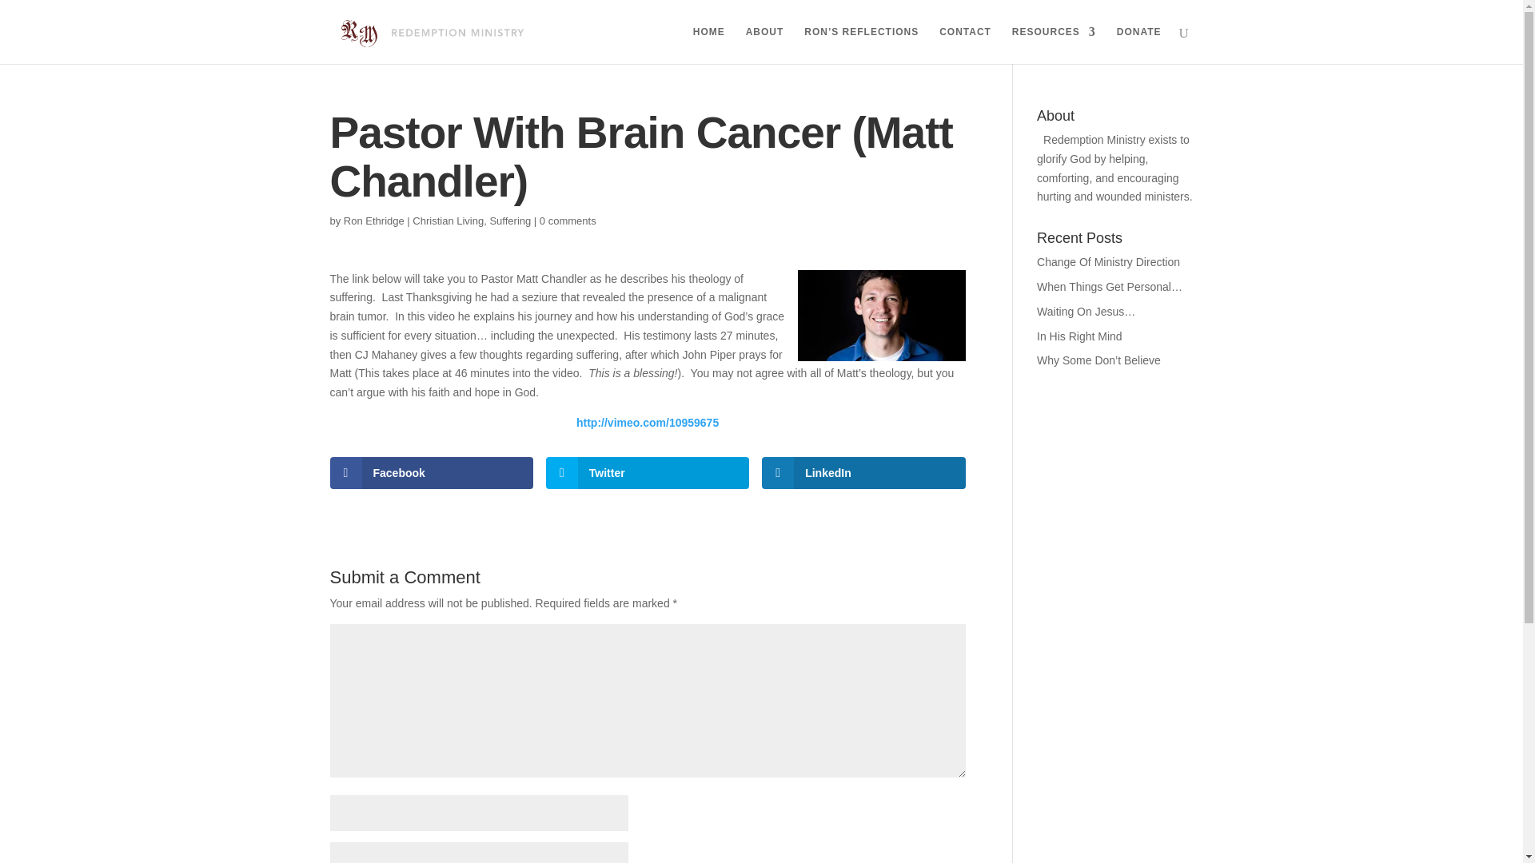  What do you see at coordinates (510, 221) in the screenshot?
I see `Suffering` at bounding box center [510, 221].